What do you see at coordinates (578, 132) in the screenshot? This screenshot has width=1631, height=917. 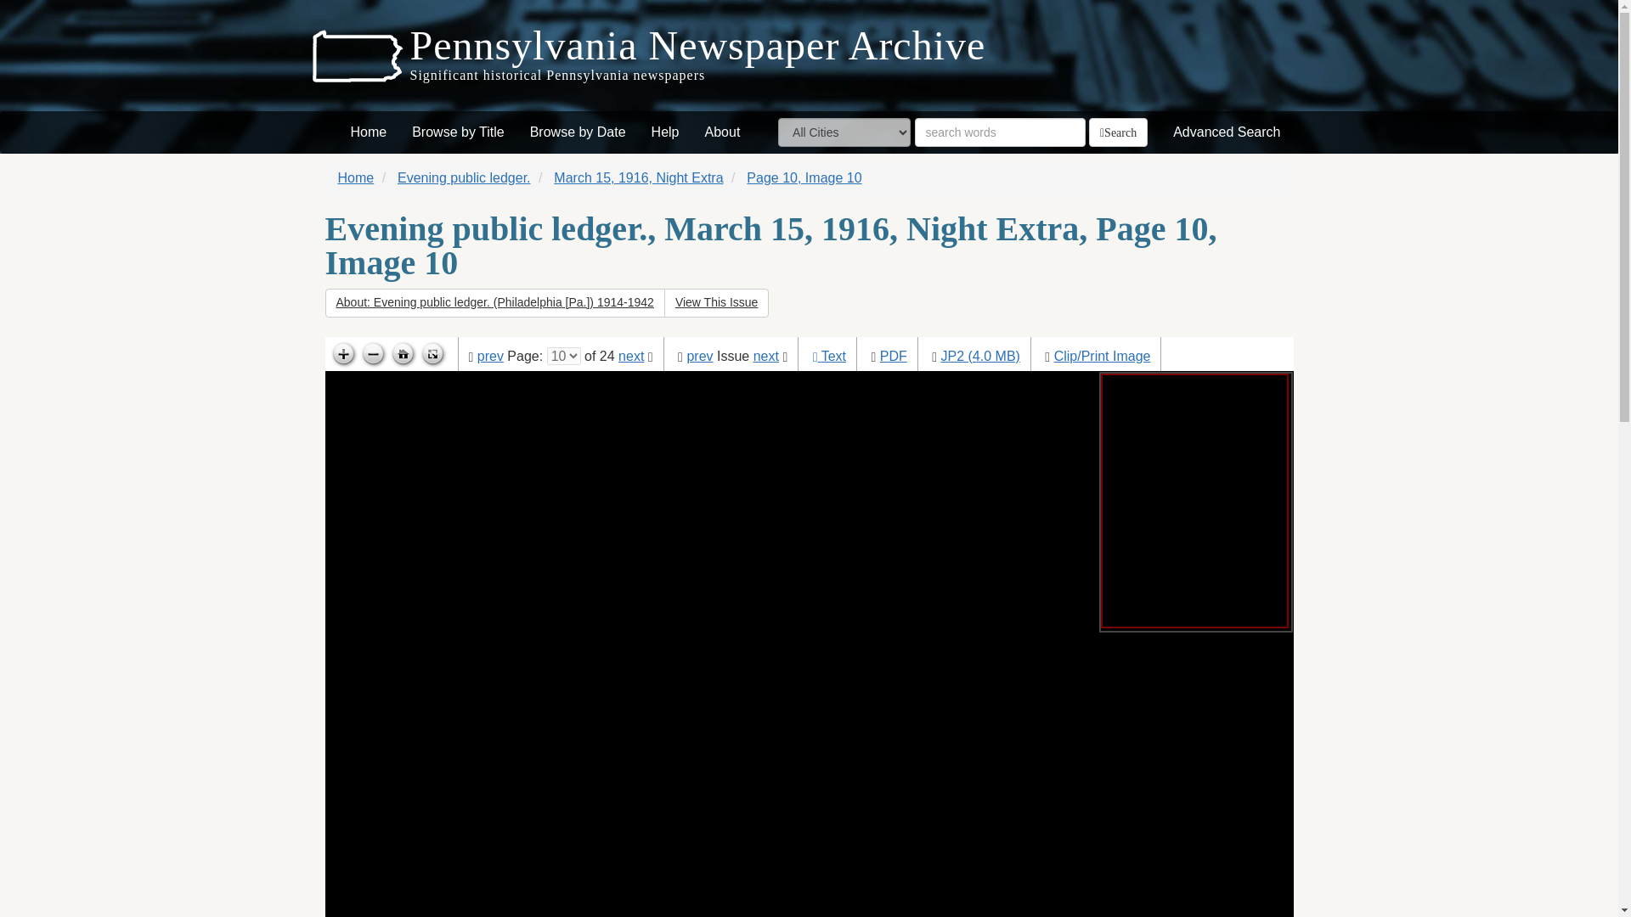 I see `Browse by Date` at bounding box center [578, 132].